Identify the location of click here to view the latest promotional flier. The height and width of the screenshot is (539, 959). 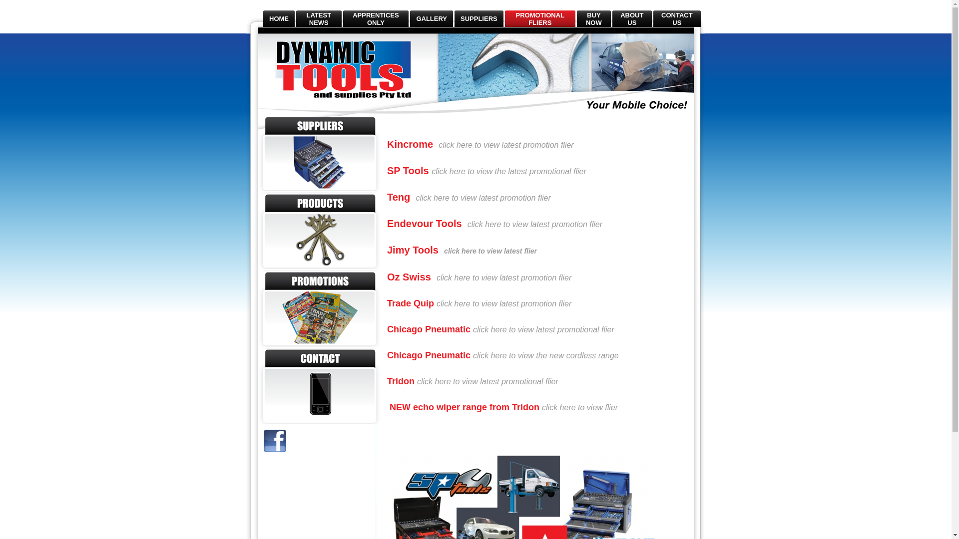
(508, 172).